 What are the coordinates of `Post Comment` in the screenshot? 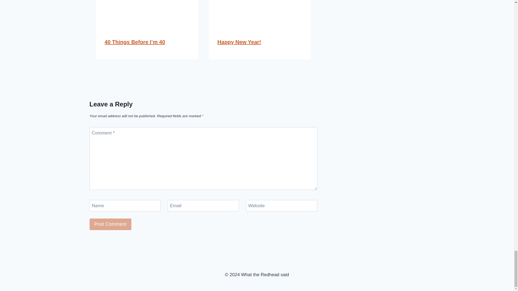 It's located at (111, 224).